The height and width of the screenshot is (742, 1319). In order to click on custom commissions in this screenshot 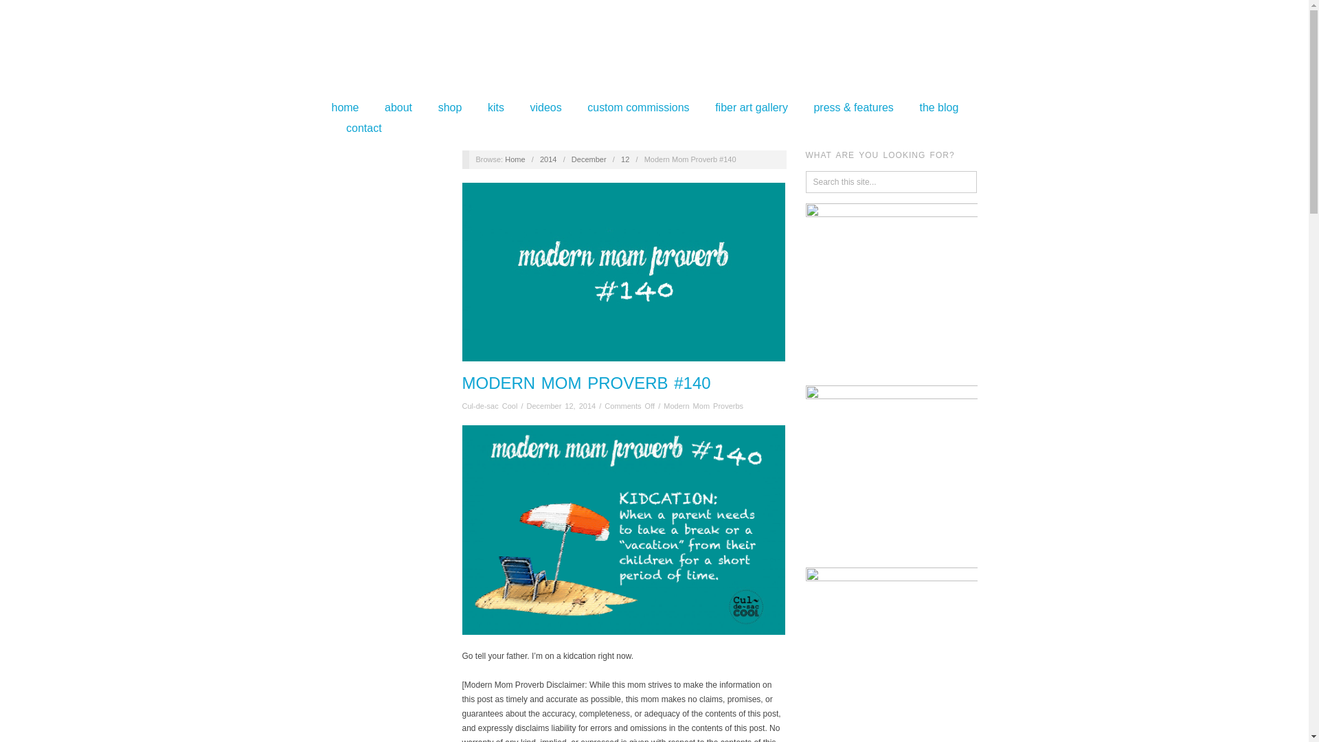, I will do `click(638, 108)`.